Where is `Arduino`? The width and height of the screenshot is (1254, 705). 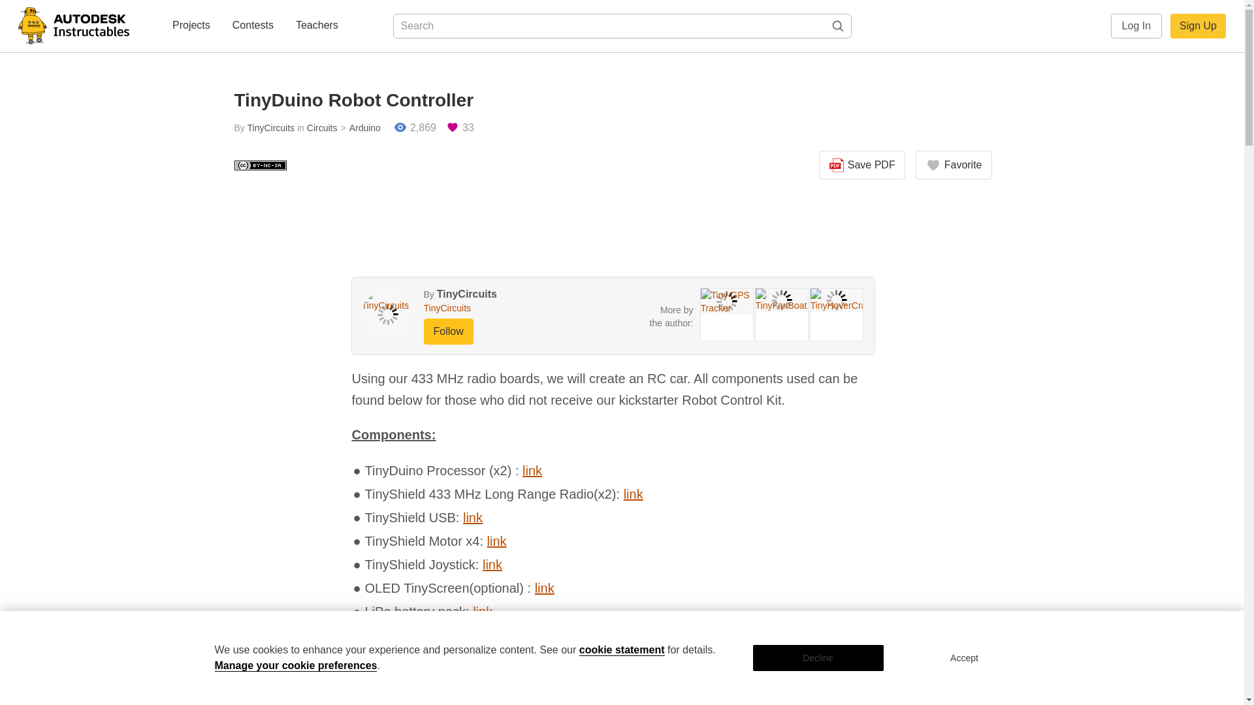 Arduino is located at coordinates (358, 128).